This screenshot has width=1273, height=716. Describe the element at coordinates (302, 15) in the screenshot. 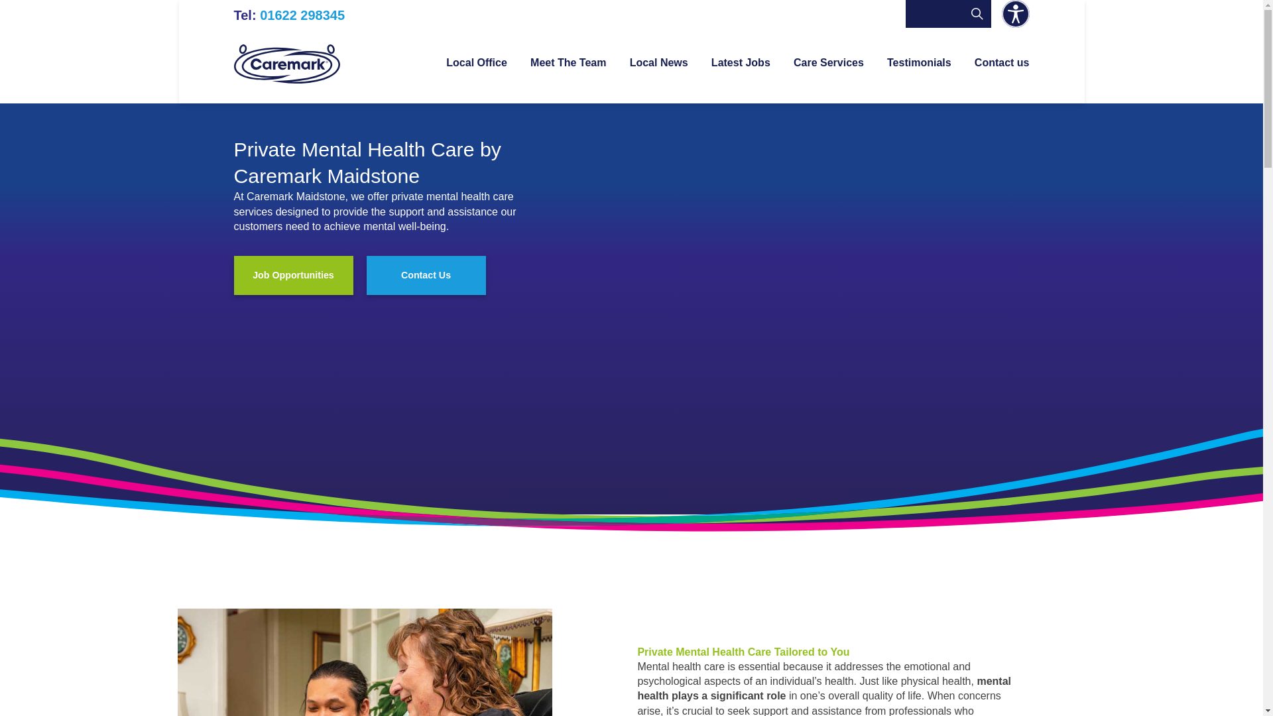

I see `01622 298345` at that location.